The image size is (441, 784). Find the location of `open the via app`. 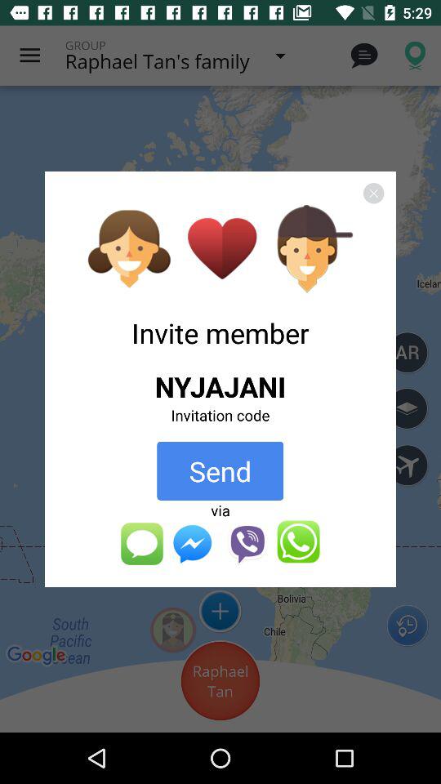

open the via app is located at coordinates (220, 510).